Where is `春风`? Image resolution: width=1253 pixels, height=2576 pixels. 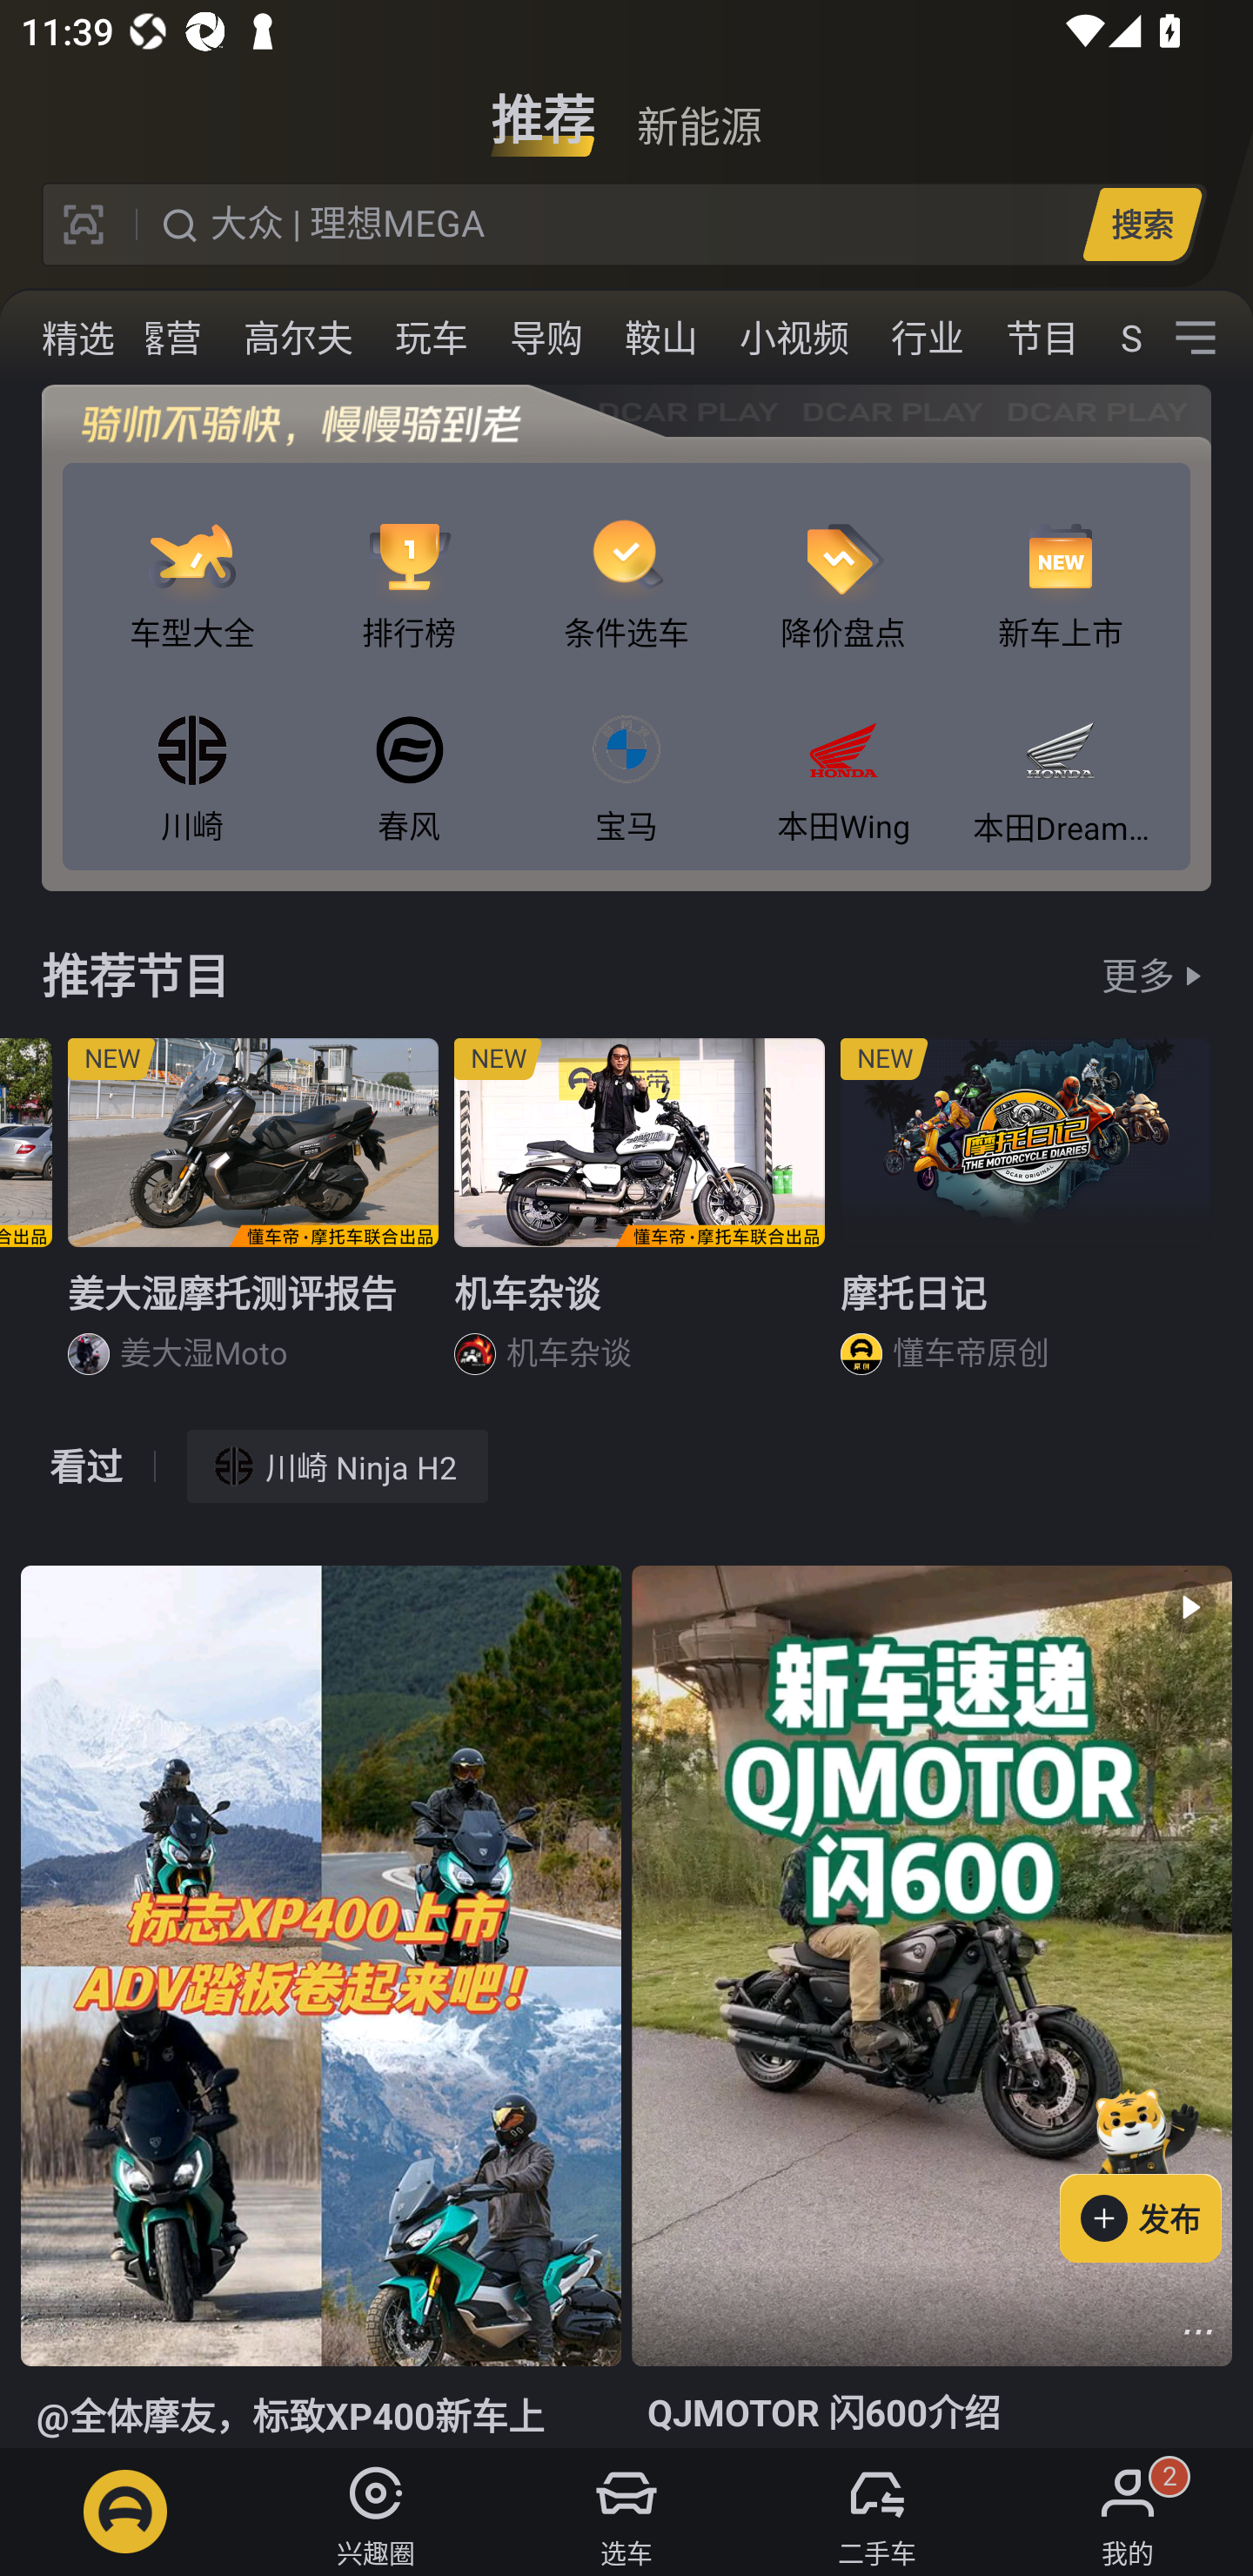 春风 is located at coordinates (409, 753).